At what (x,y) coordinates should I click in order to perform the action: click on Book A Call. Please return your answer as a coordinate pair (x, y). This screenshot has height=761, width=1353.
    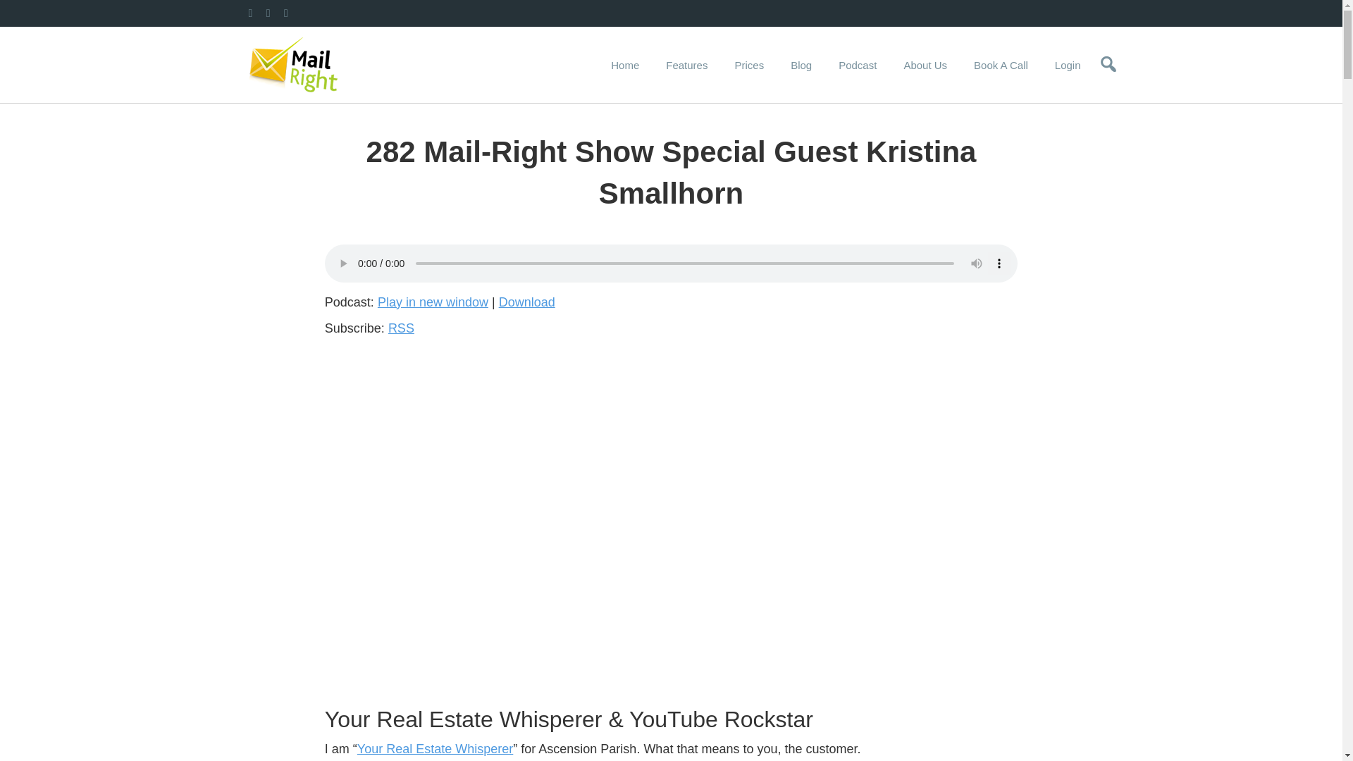
    Looking at the image, I should click on (1001, 65).